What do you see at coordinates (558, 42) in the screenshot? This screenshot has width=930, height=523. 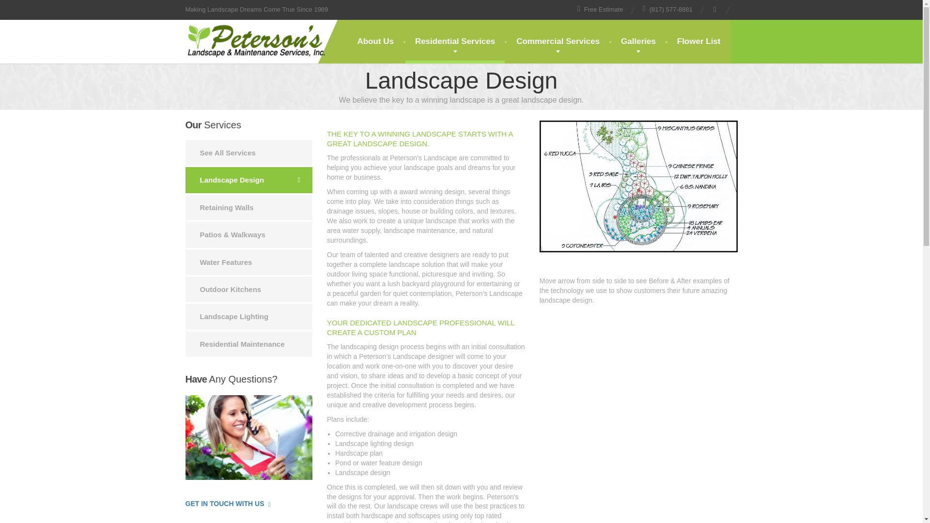 I see `Commercial Services` at bounding box center [558, 42].